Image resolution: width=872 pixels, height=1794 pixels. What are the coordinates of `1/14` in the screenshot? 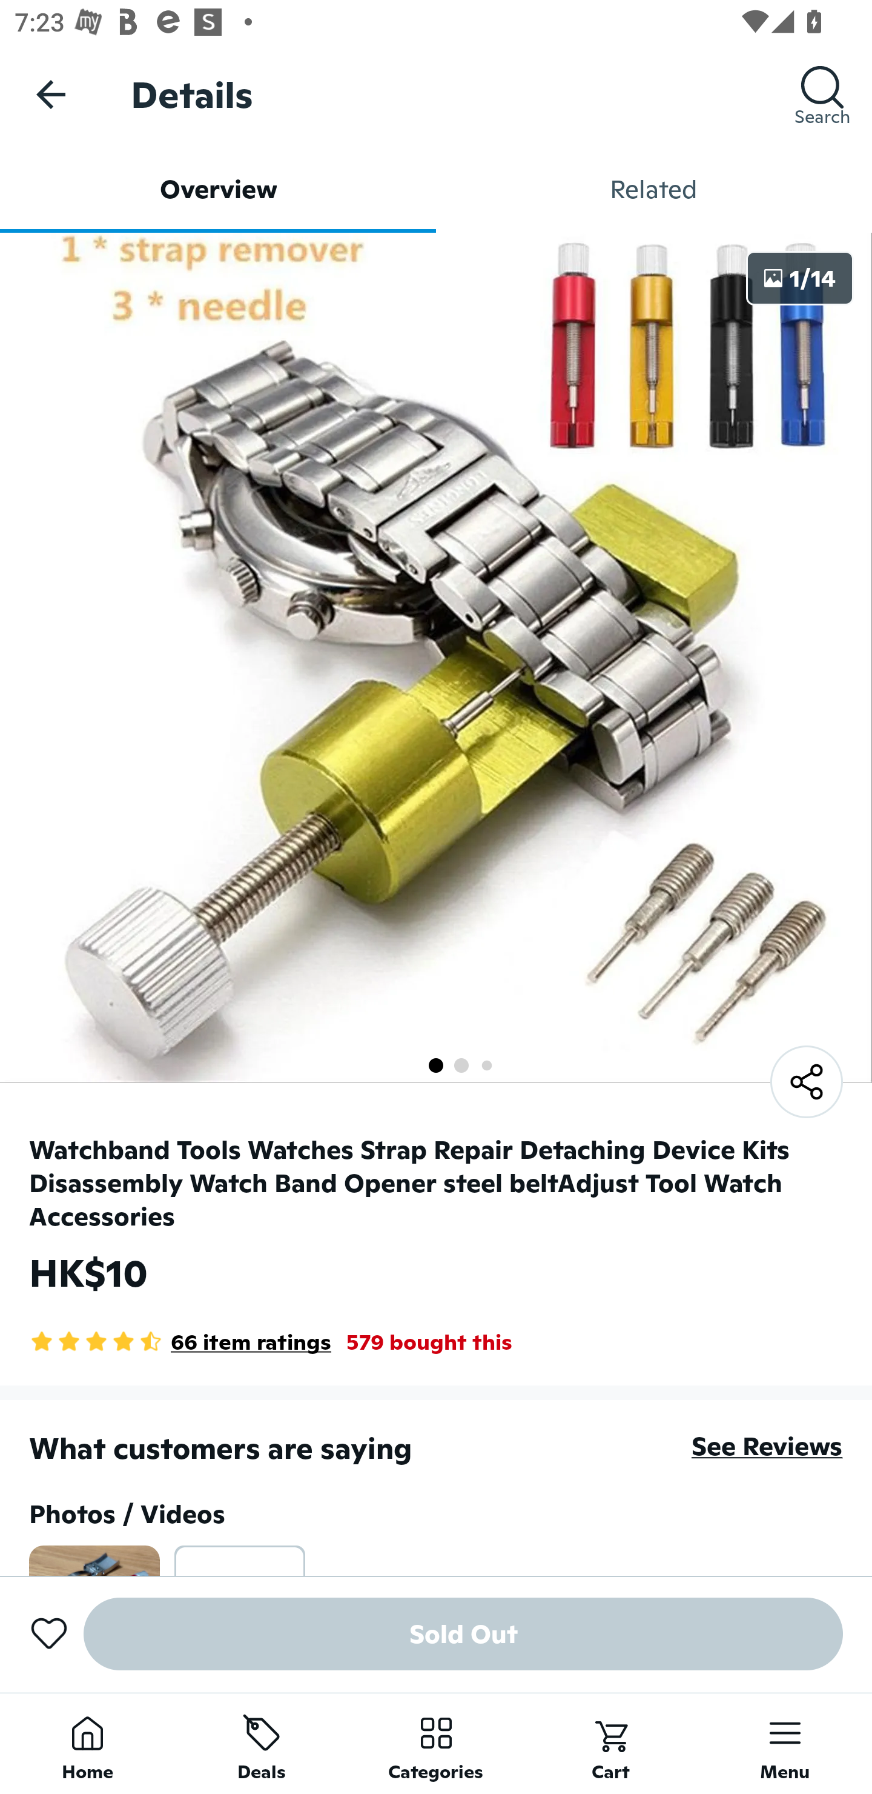 It's located at (800, 278).